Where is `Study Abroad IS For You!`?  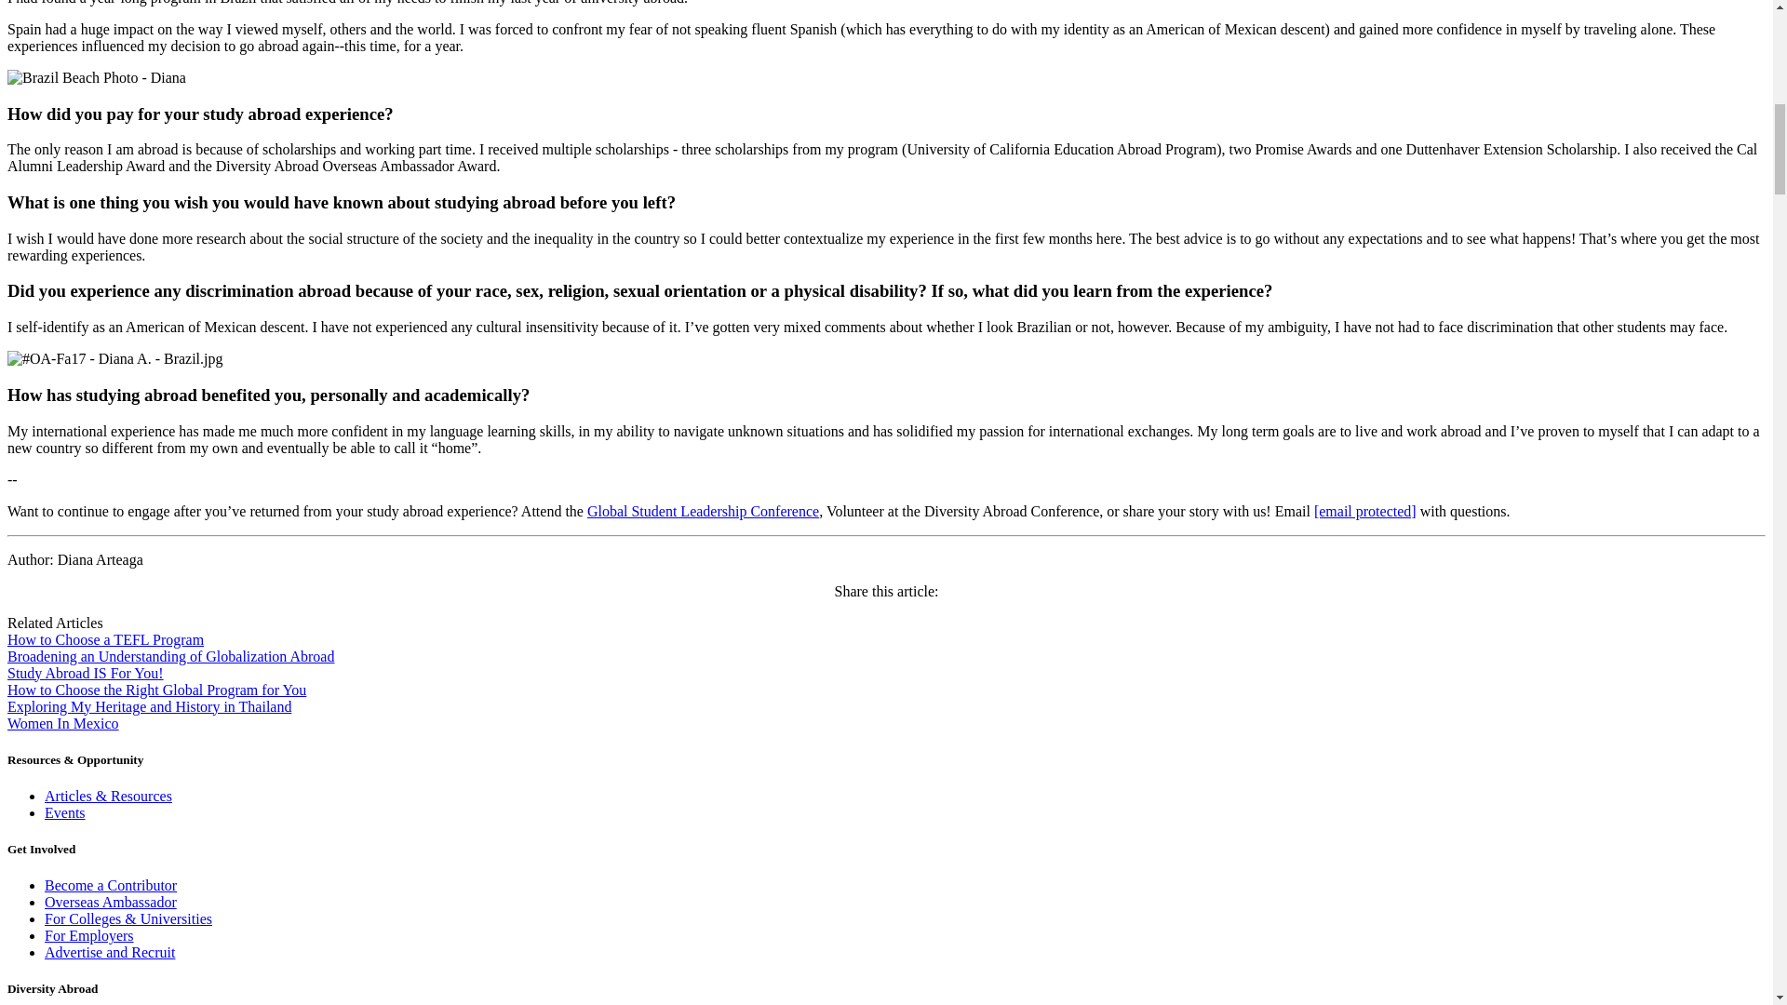
Study Abroad IS For You! is located at coordinates (86, 673).